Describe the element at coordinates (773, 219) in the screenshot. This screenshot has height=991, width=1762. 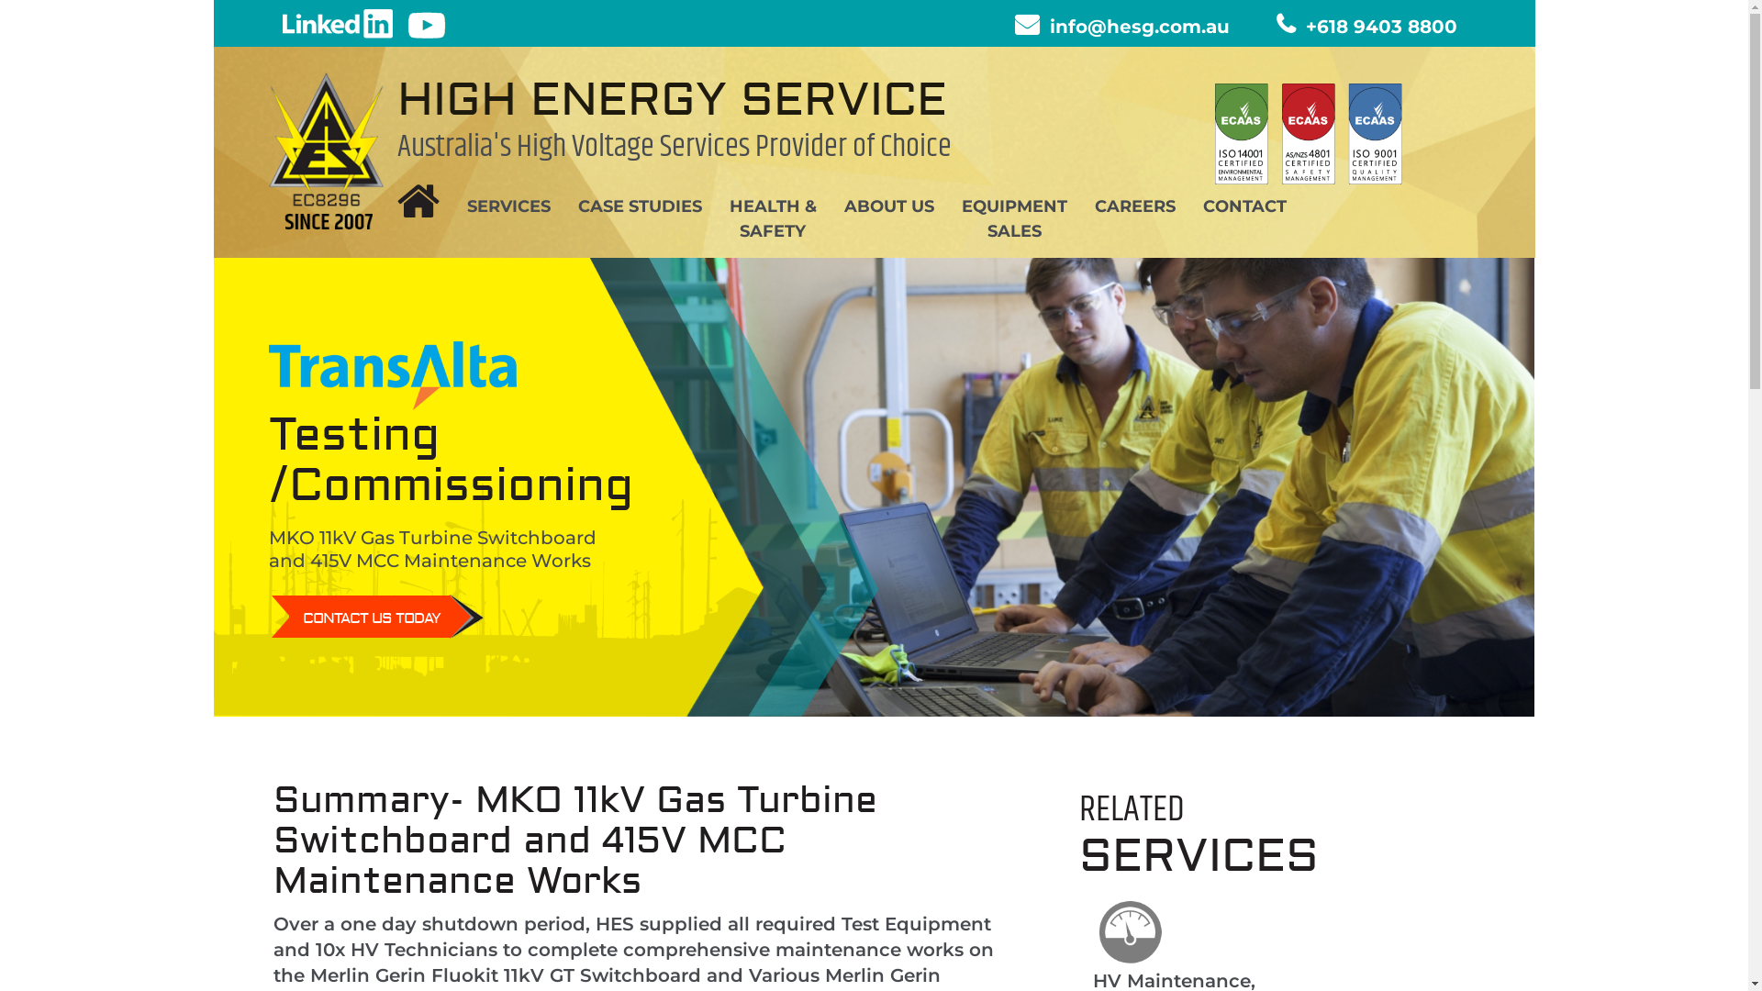
I see `HEALTH &
SAFETY` at that location.